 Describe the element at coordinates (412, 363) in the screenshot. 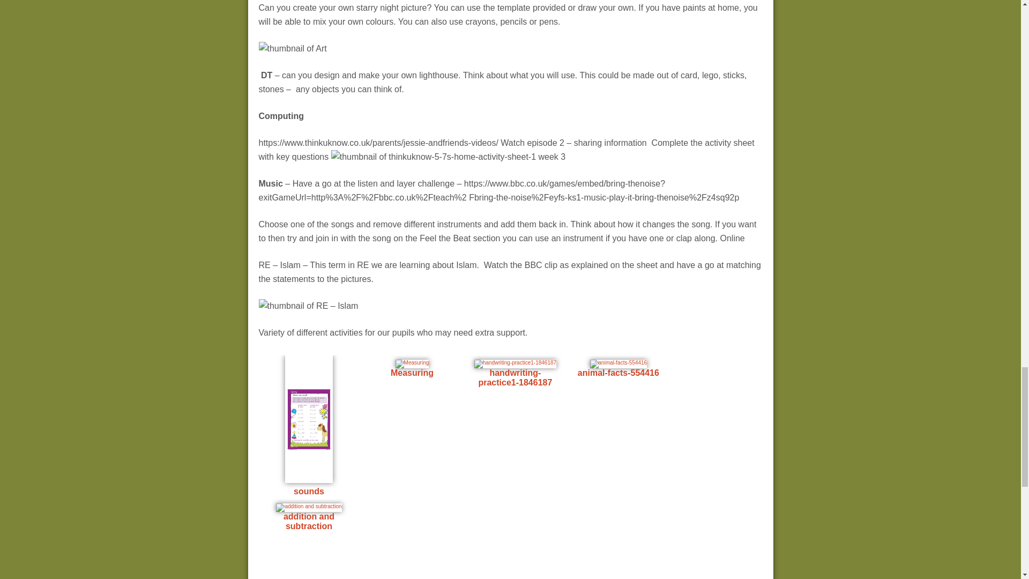

I see `Measuring` at that location.